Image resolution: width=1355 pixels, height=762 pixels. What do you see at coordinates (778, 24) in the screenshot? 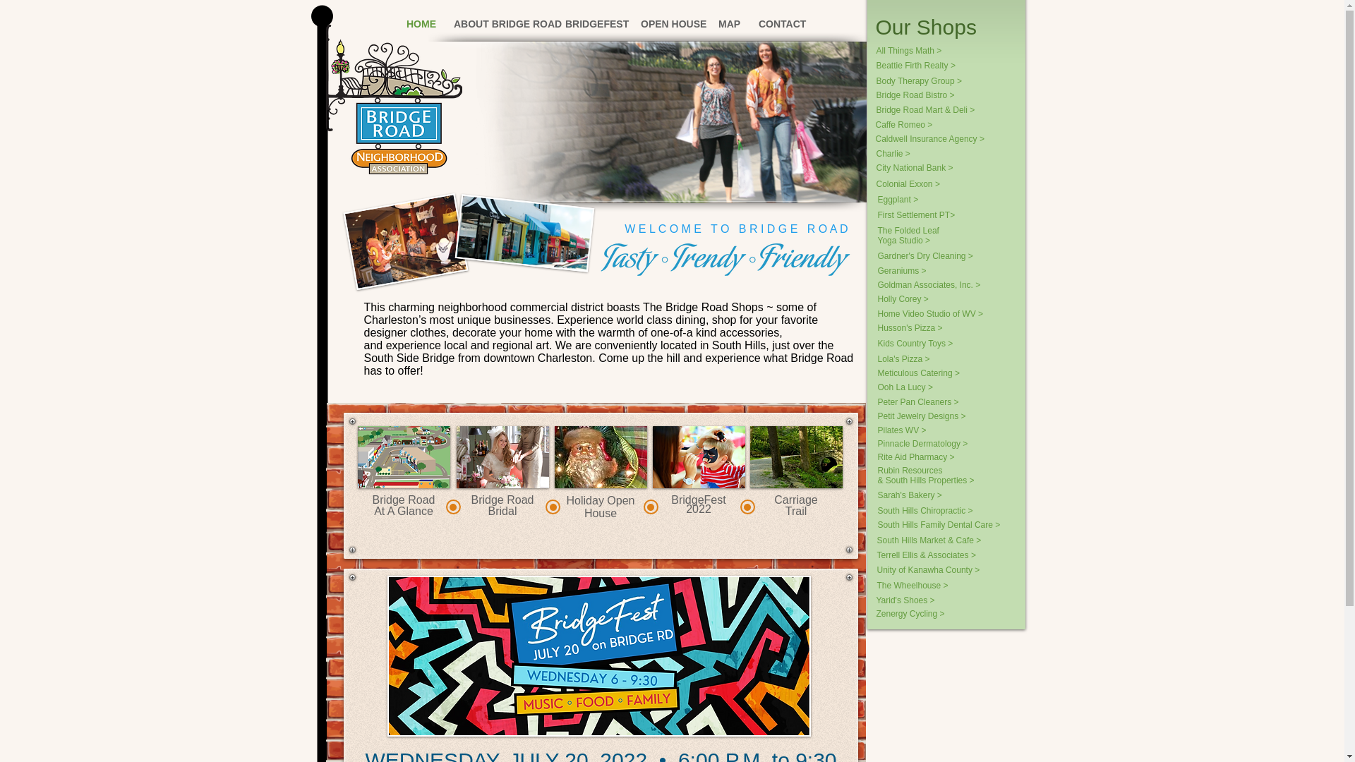
I see `CONTACT` at bounding box center [778, 24].